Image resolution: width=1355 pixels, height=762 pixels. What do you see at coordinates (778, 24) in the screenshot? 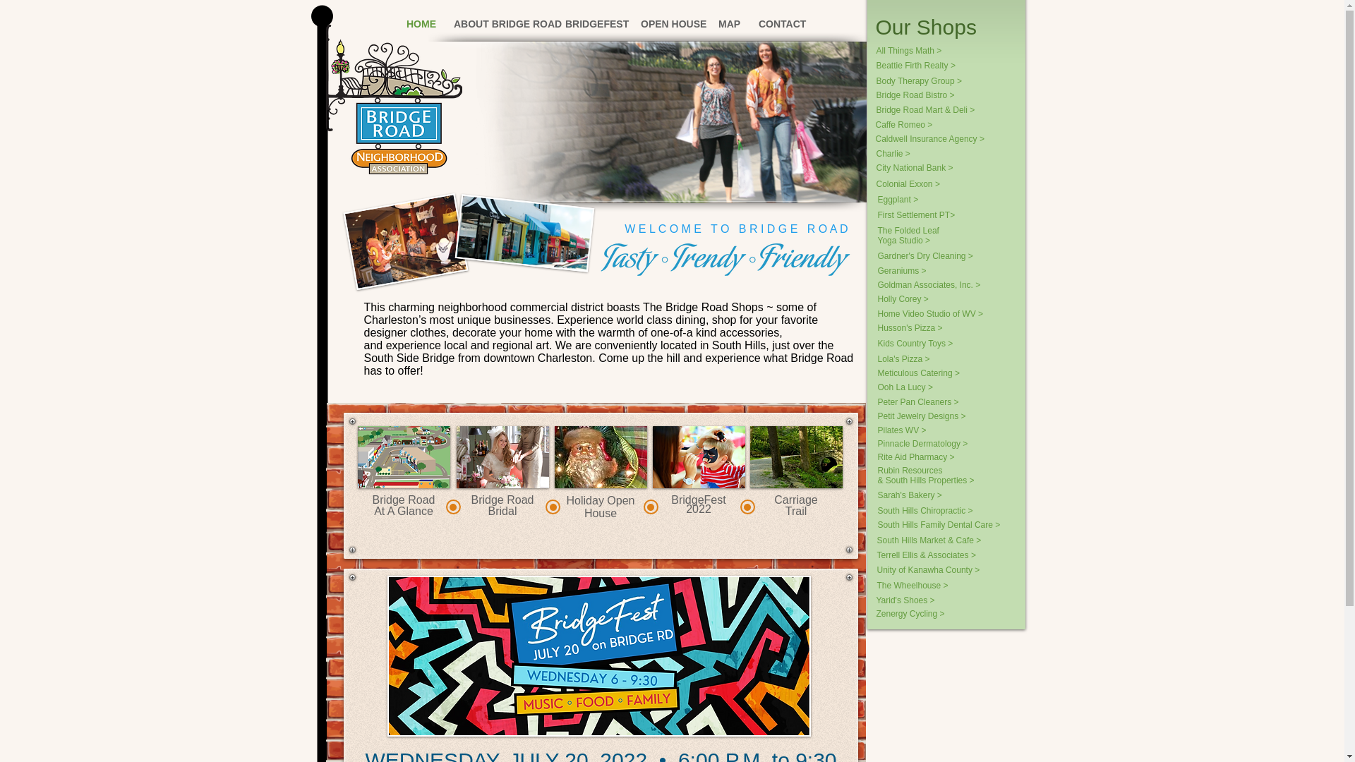
I see `CONTACT` at bounding box center [778, 24].